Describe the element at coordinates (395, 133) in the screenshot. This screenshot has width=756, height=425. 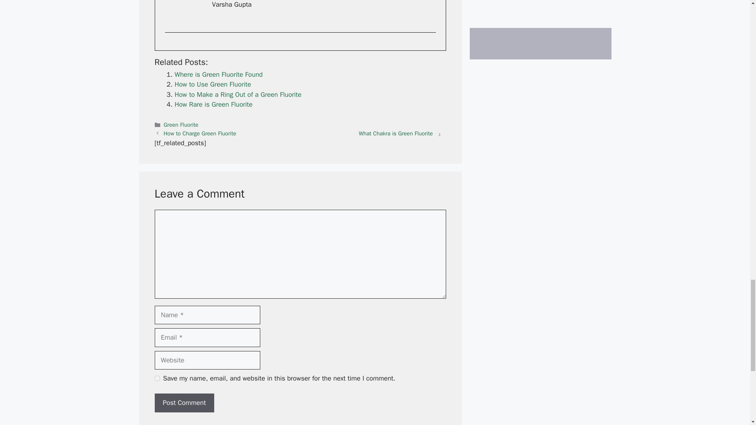
I see `What Chakra is Green Fluorite` at that location.